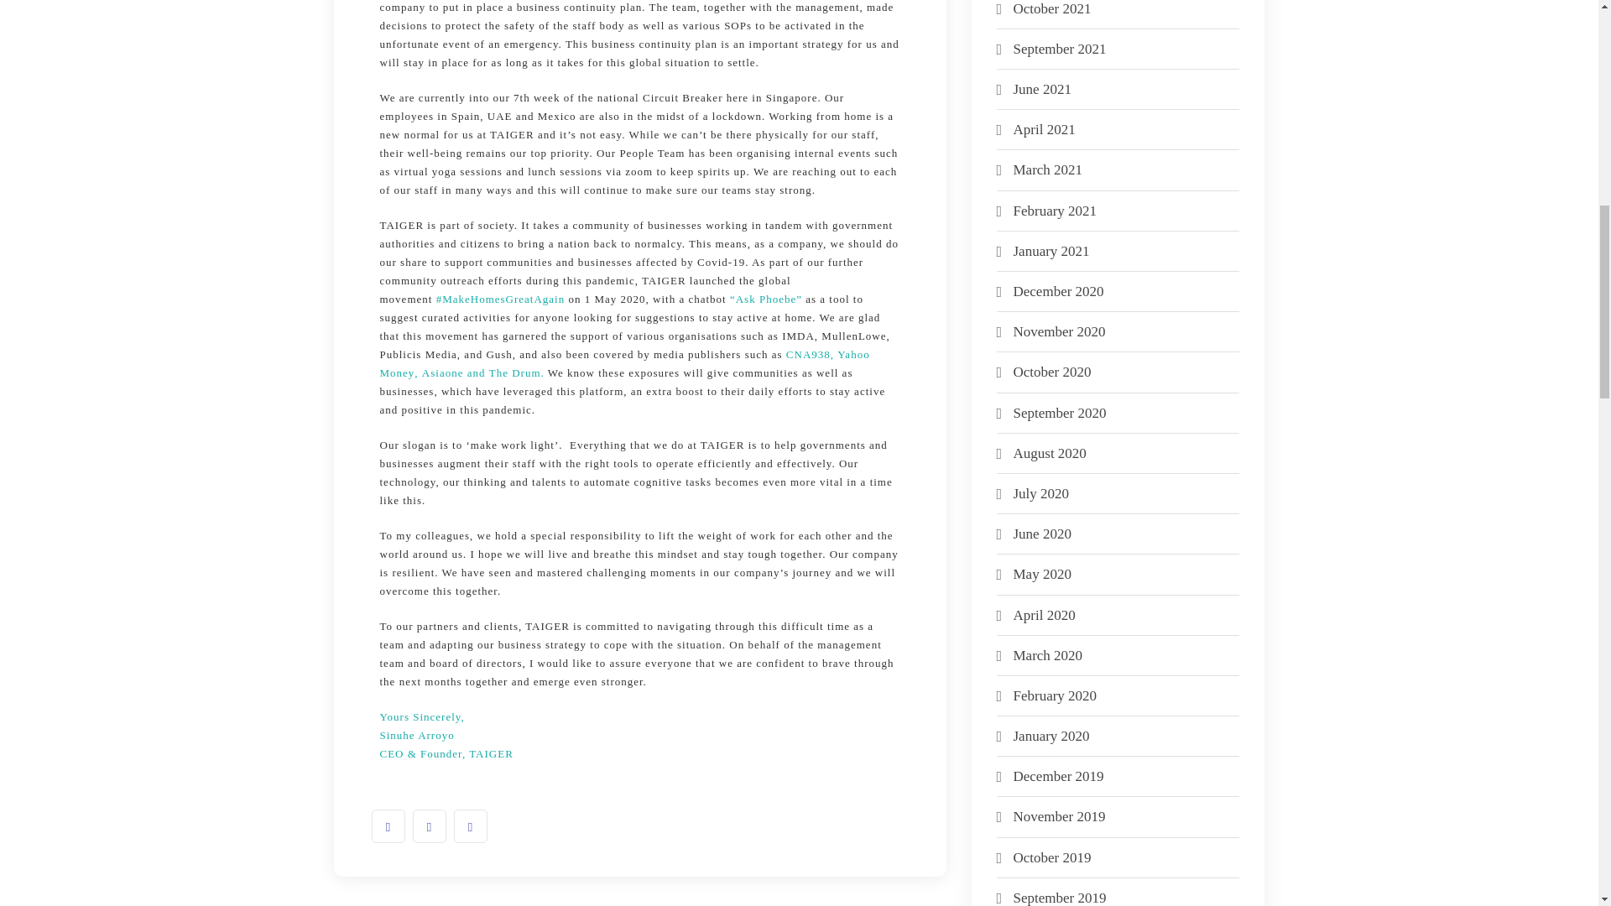 The width and height of the screenshot is (1611, 906). What do you see at coordinates (808, 354) in the screenshot?
I see `CNA938` at bounding box center [808, 354].